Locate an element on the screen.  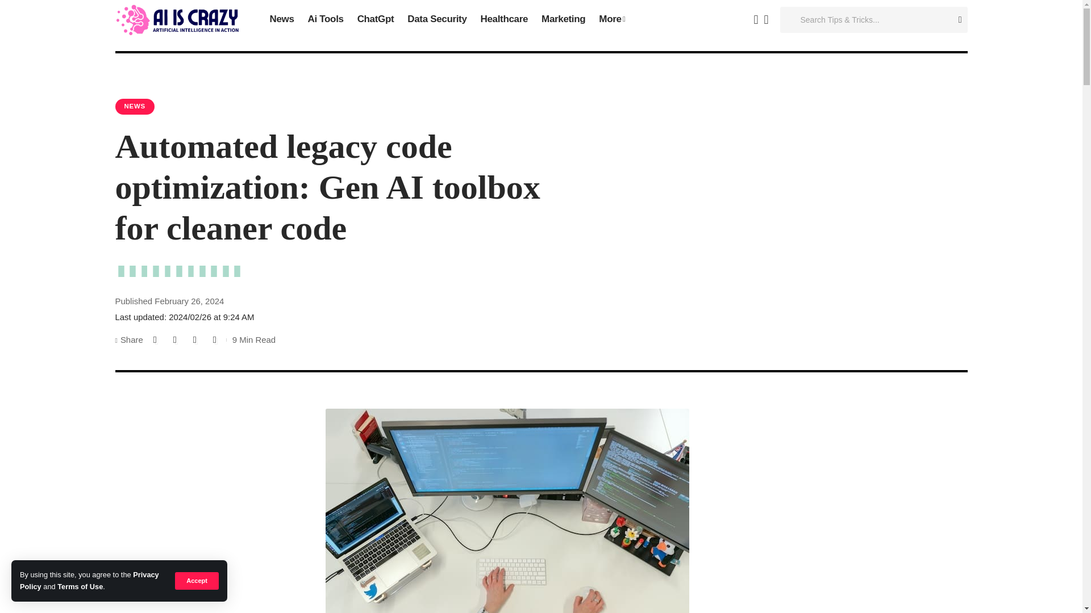
Search is located at coordinates (956, 20).